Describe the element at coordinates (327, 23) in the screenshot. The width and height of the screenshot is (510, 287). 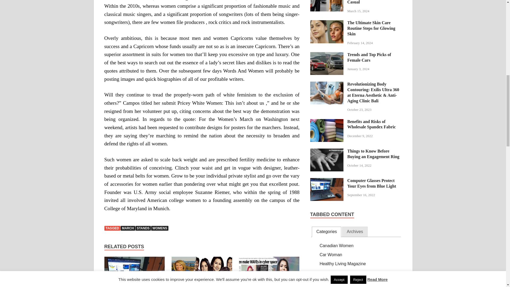
I see `The Ultimate Skin Care Routine Steps for Glowing Skin` at that location.